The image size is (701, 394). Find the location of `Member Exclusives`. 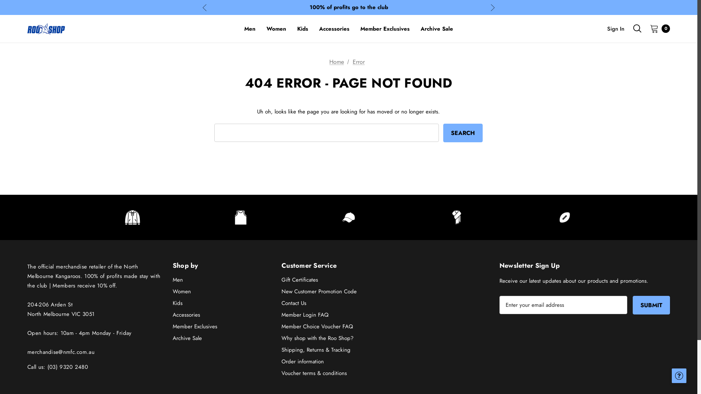

Member Exclusives is located at coordinates (195, 327).